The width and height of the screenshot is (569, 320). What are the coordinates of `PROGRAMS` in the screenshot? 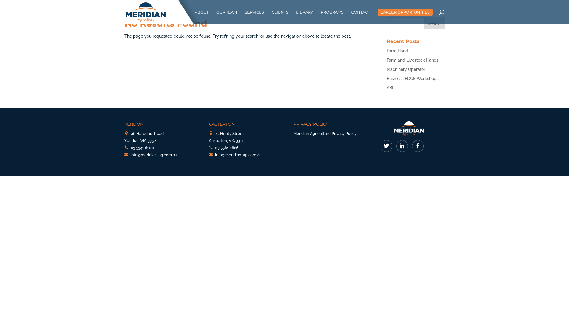 It's located at (332, 17).